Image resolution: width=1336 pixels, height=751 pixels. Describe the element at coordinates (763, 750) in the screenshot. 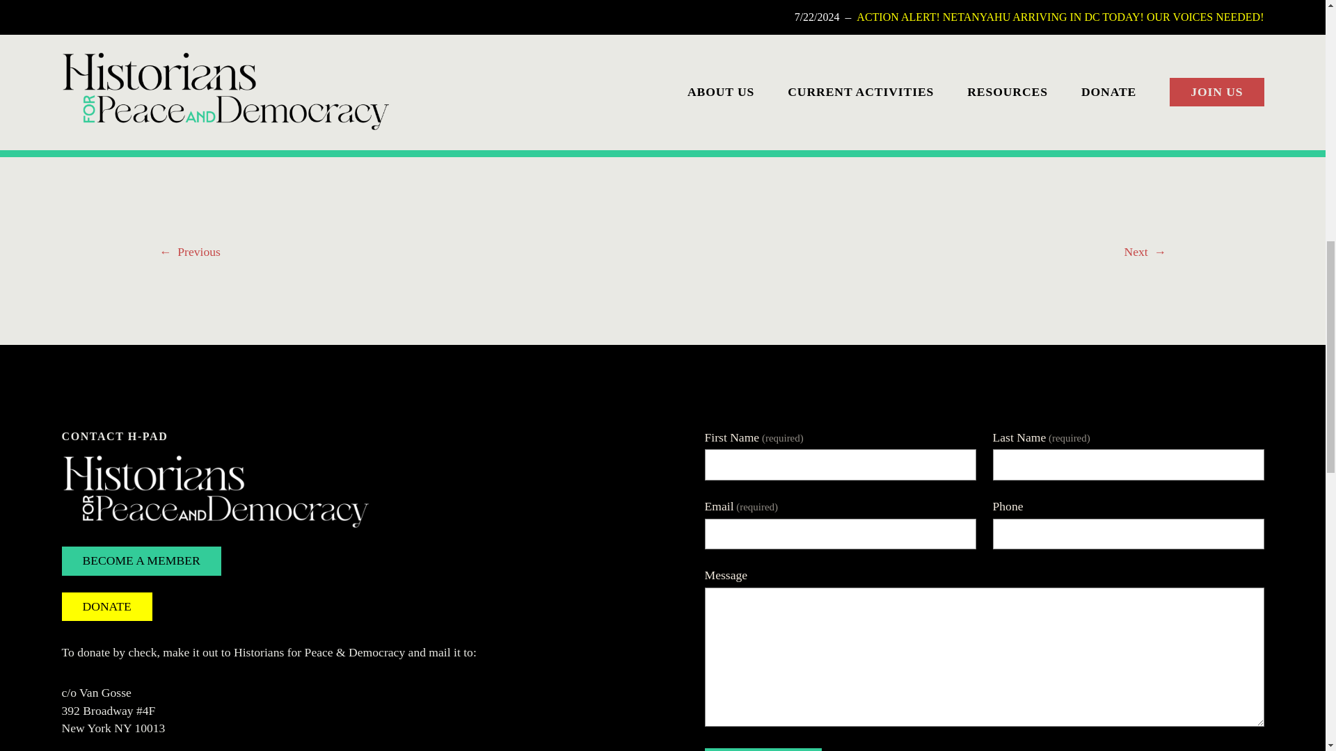

I see `CONTACT US` at that location.